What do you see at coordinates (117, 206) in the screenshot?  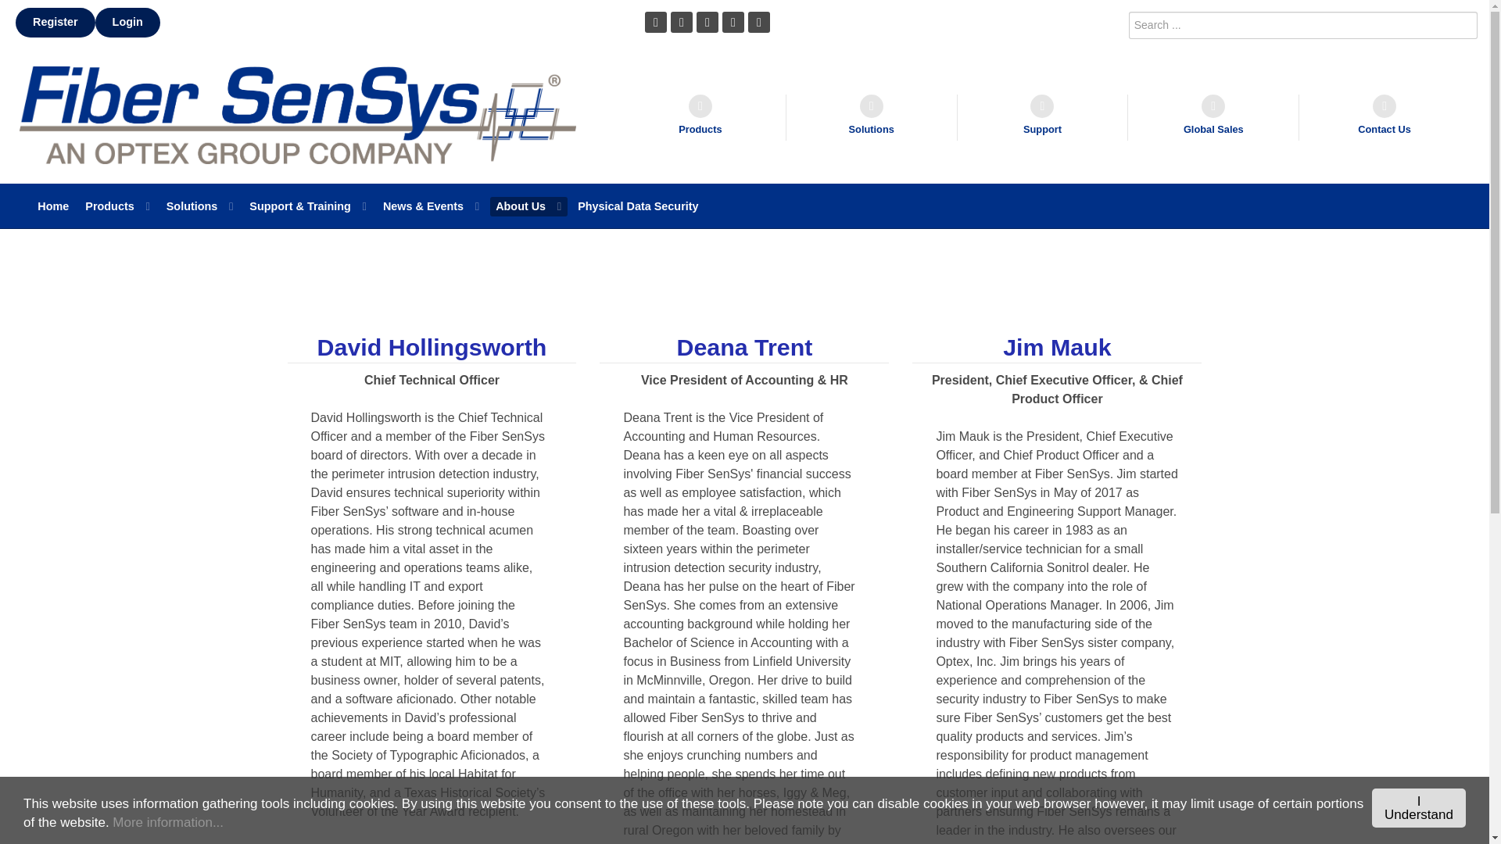 I see `Products` at bounding box center [117, 206].